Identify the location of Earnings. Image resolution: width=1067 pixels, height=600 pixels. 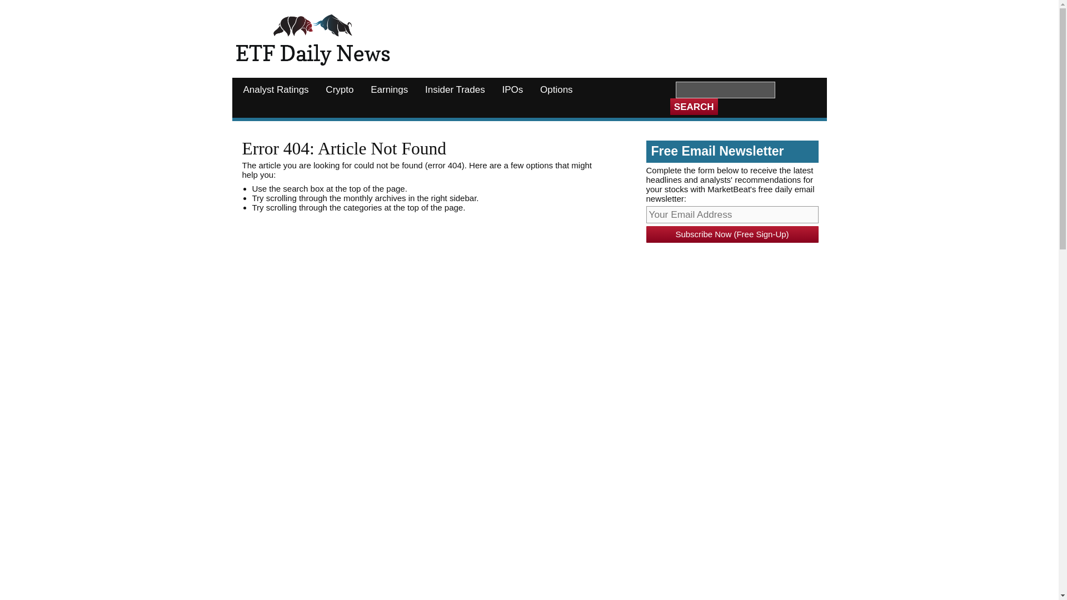
(389, 90).